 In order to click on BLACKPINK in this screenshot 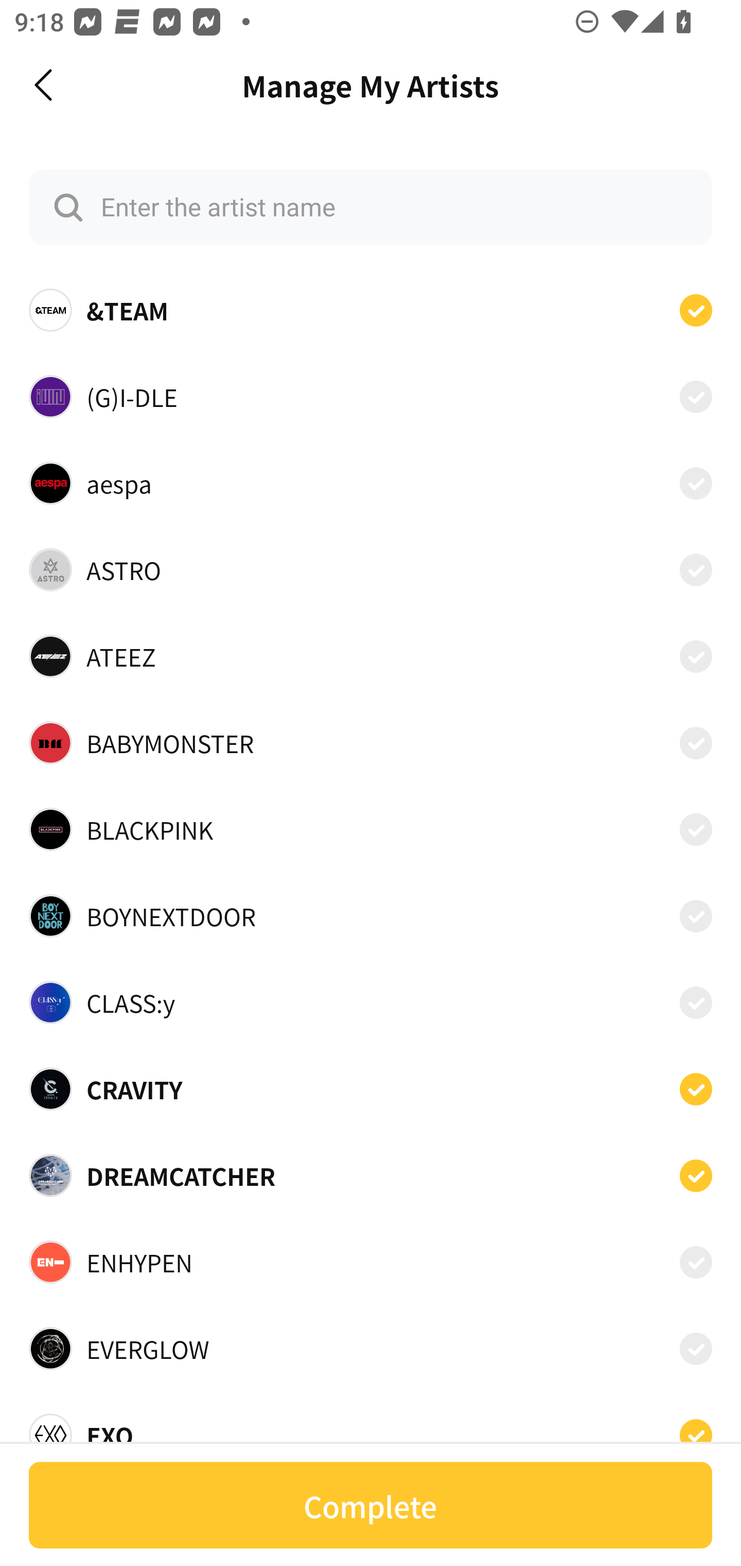, I will do `click(370, 829)`.